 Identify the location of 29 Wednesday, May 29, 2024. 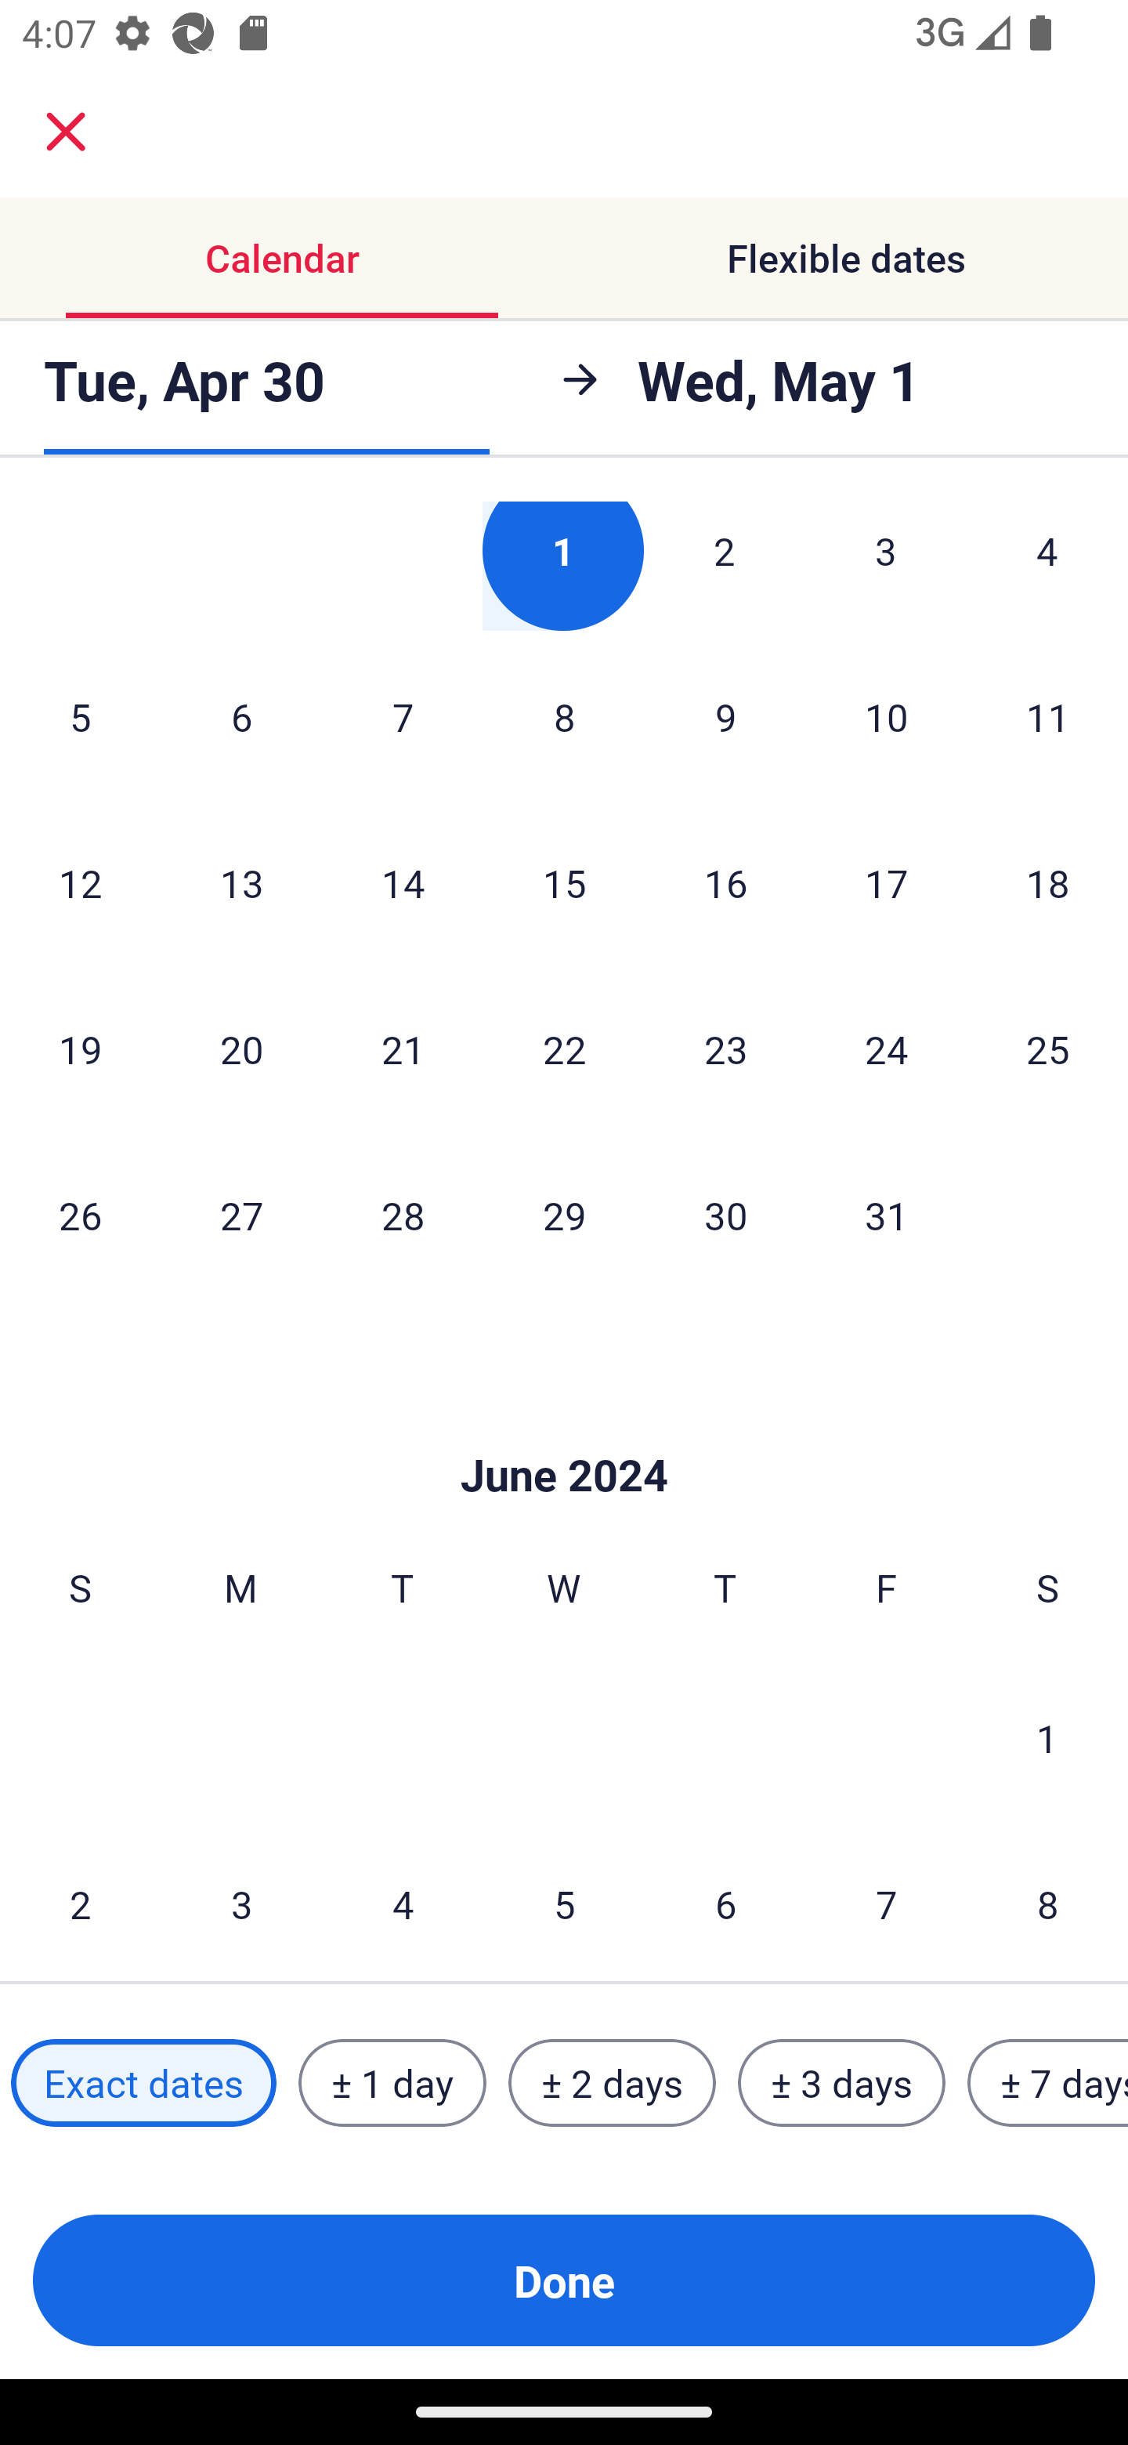
(564, 1215).